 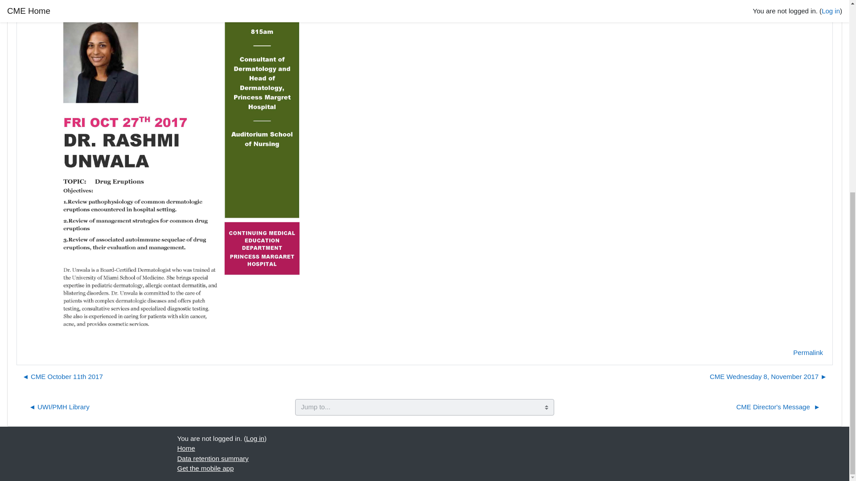 I want to click on Data retention summary, so click(x=213, y=458).